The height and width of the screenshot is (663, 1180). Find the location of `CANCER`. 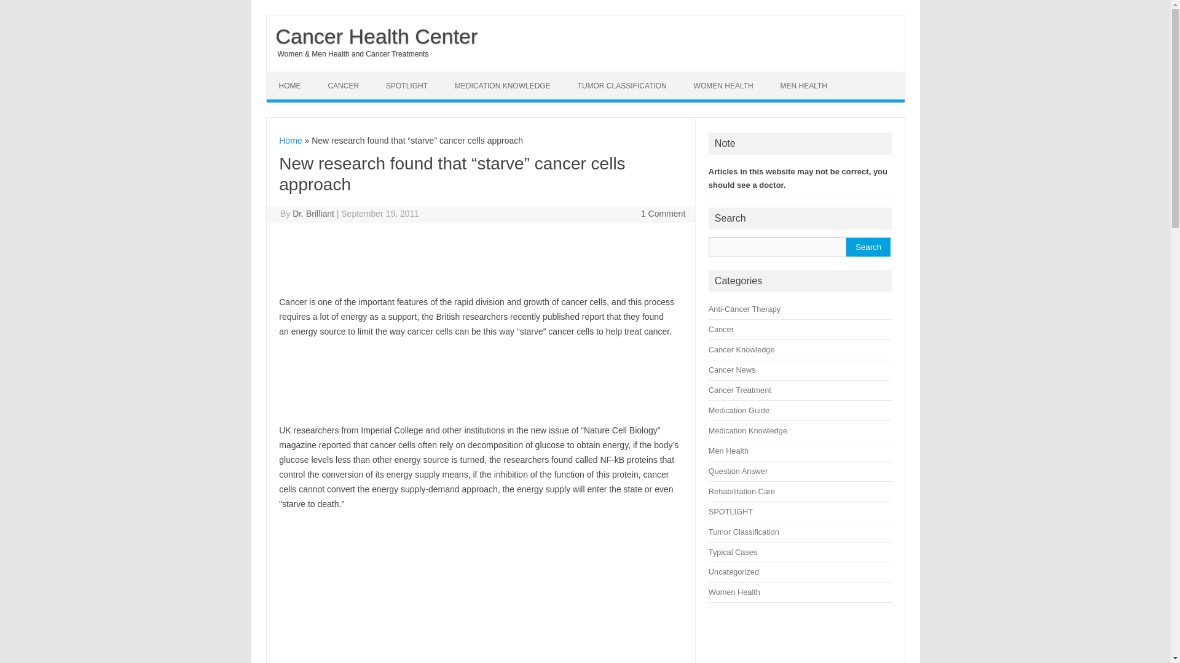

CANCER is located at coordinates (343, 86).